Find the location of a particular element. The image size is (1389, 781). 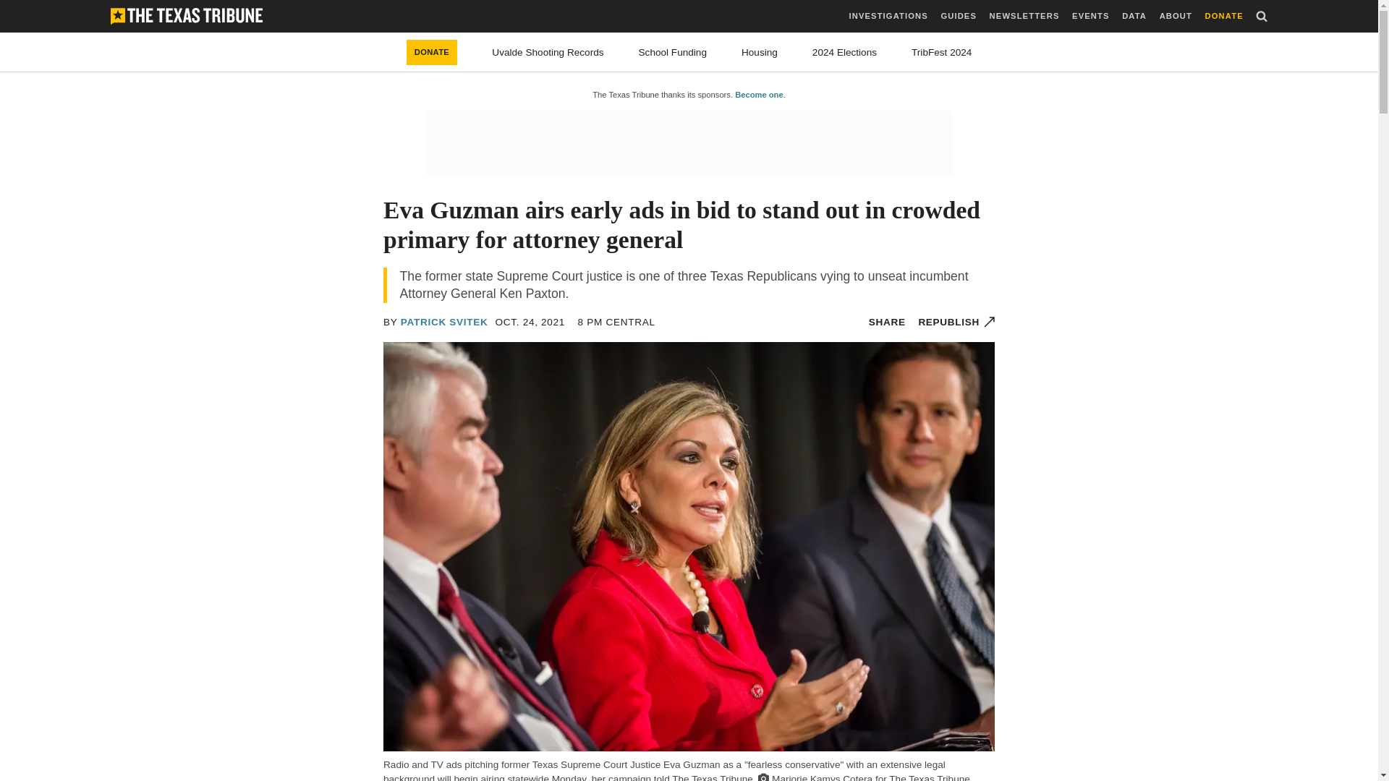

2021-10-24 20:00 CDT is located at coordinates (530, 322).